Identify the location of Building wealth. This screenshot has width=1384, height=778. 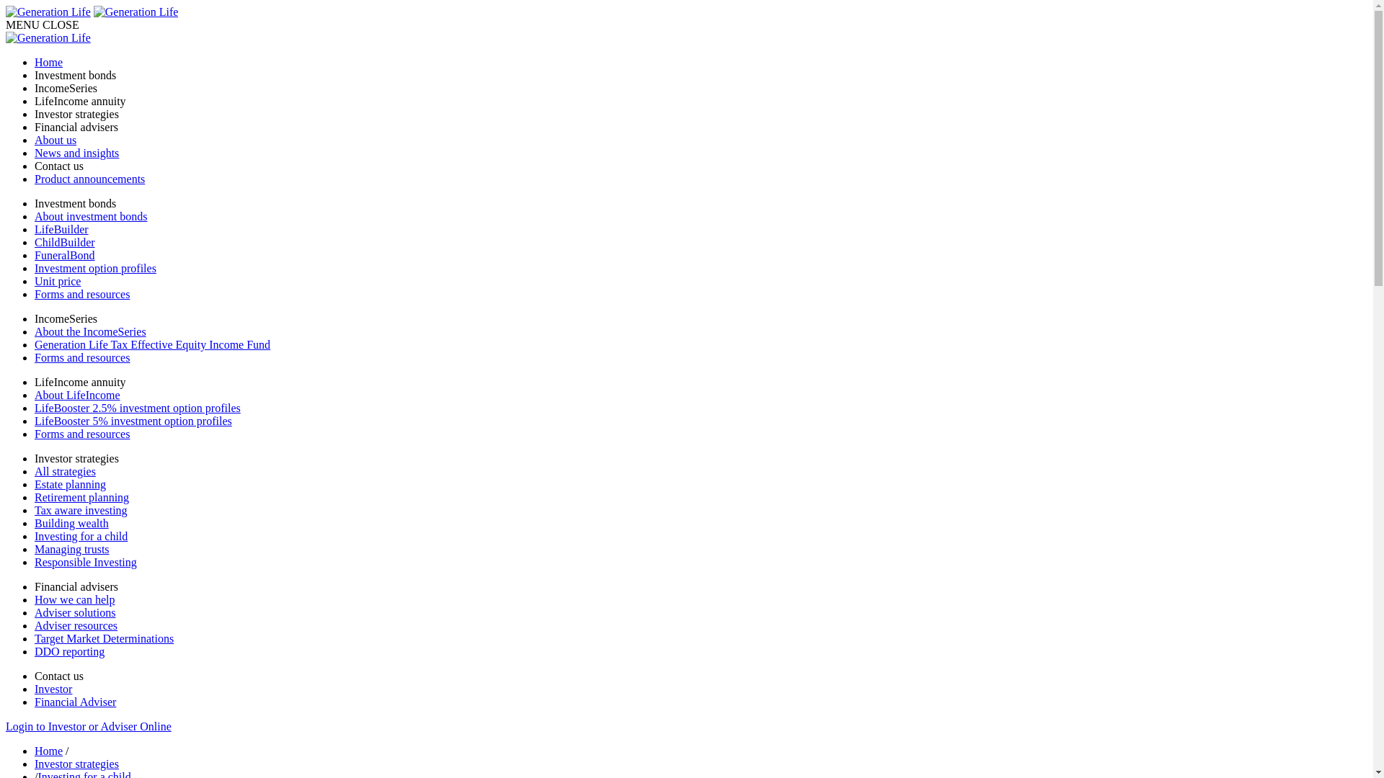
(701, 524).